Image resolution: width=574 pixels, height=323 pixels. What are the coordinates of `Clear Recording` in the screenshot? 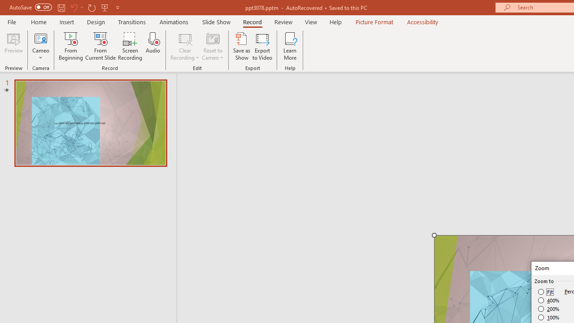 It's located at (185, 46).